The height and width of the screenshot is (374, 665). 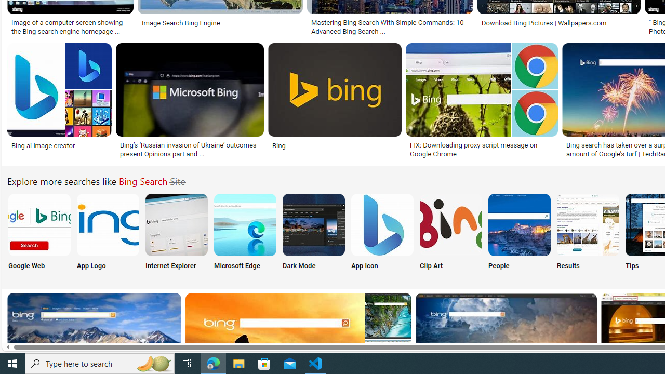 I want to click on Download Bing Pictures | Wallpapers.com, so click(x=543, y=23).